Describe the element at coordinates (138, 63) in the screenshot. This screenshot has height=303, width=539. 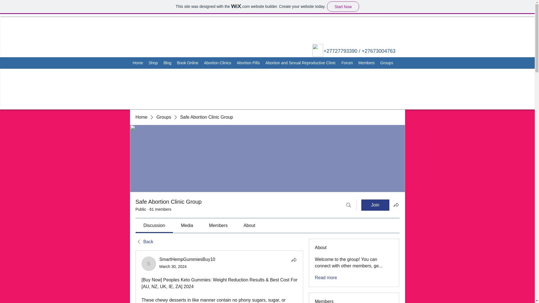
I see `Home` at that location.